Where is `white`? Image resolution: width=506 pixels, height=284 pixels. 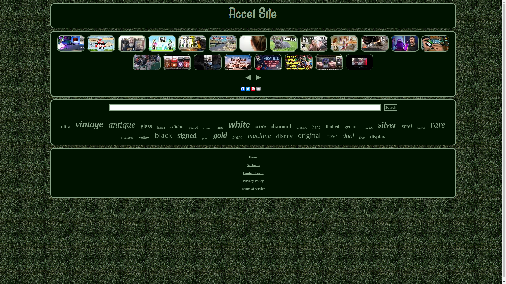
white is located at coordinates (239, 125).